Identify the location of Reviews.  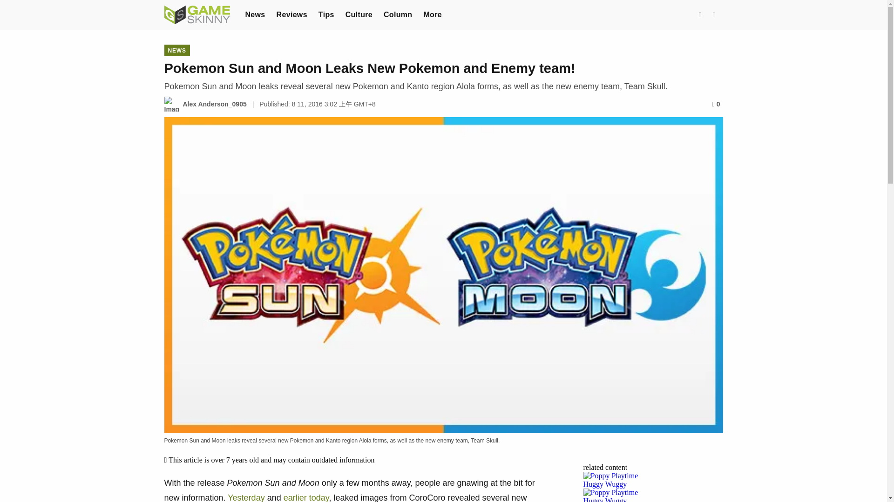
(291, 14).